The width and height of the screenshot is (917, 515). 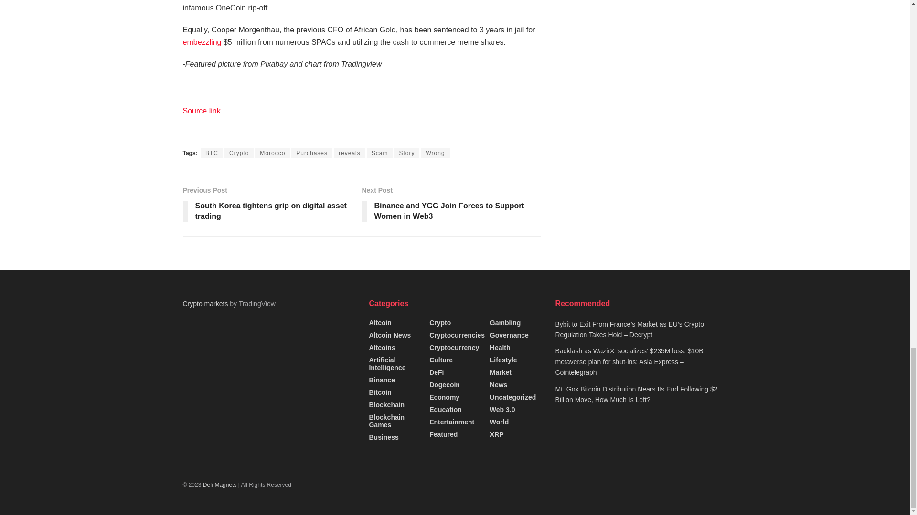 What do you see at coordinates (239, 153) in the screenshot?
I see `Crypto` at bounding box center [239, 153].